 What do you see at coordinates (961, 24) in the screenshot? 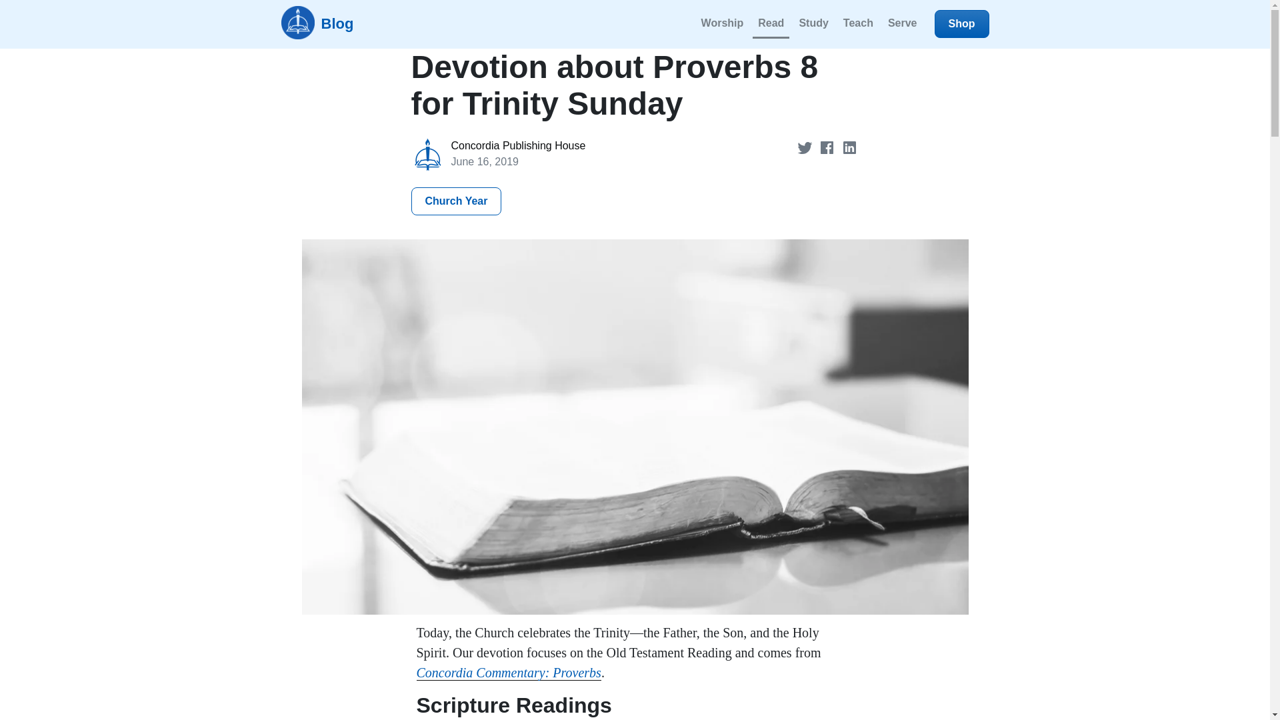
I see `Shop` at bounding box center [961, 24].